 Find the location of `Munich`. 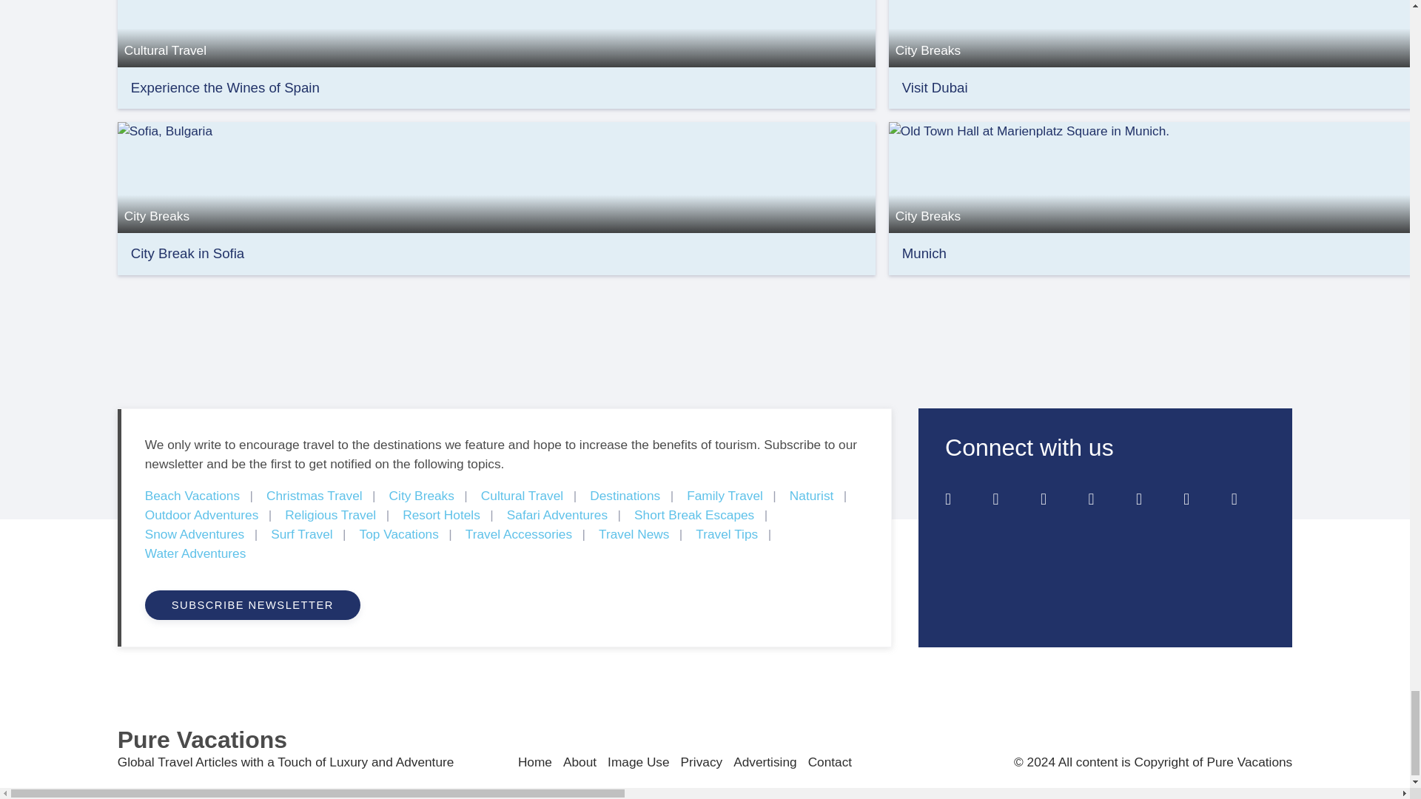

Munich is located at coordinates (924, 253).